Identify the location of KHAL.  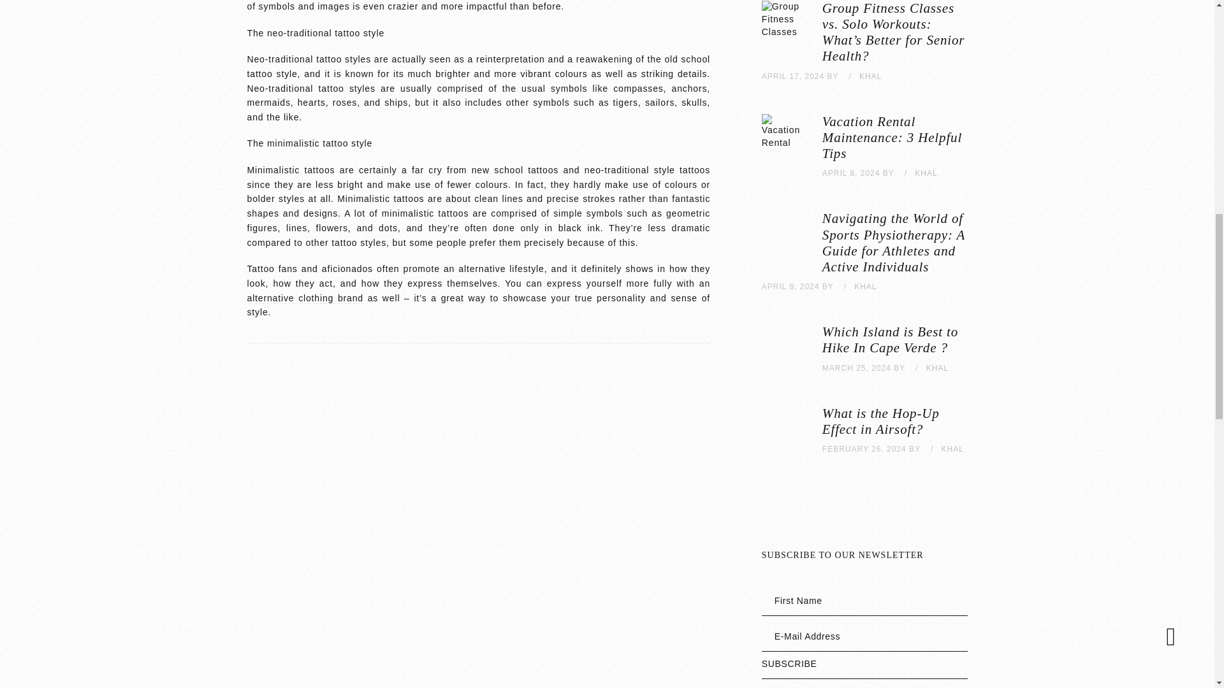
(952, 448).